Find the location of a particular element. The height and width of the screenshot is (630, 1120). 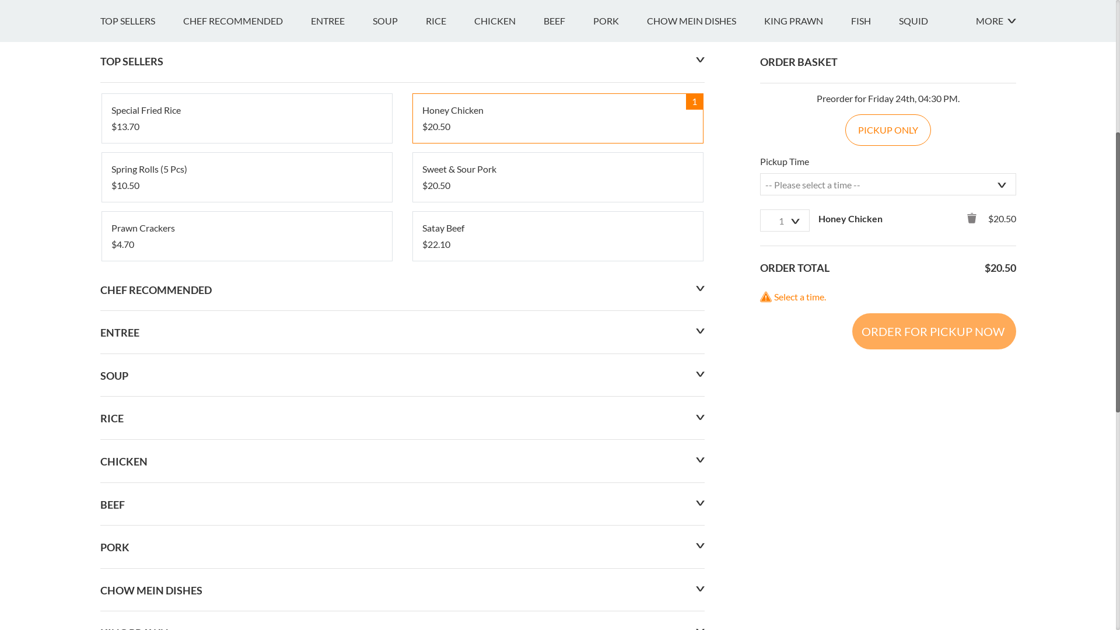

Golden Dragon Chinese Rest is located at coordinates (232, 172).